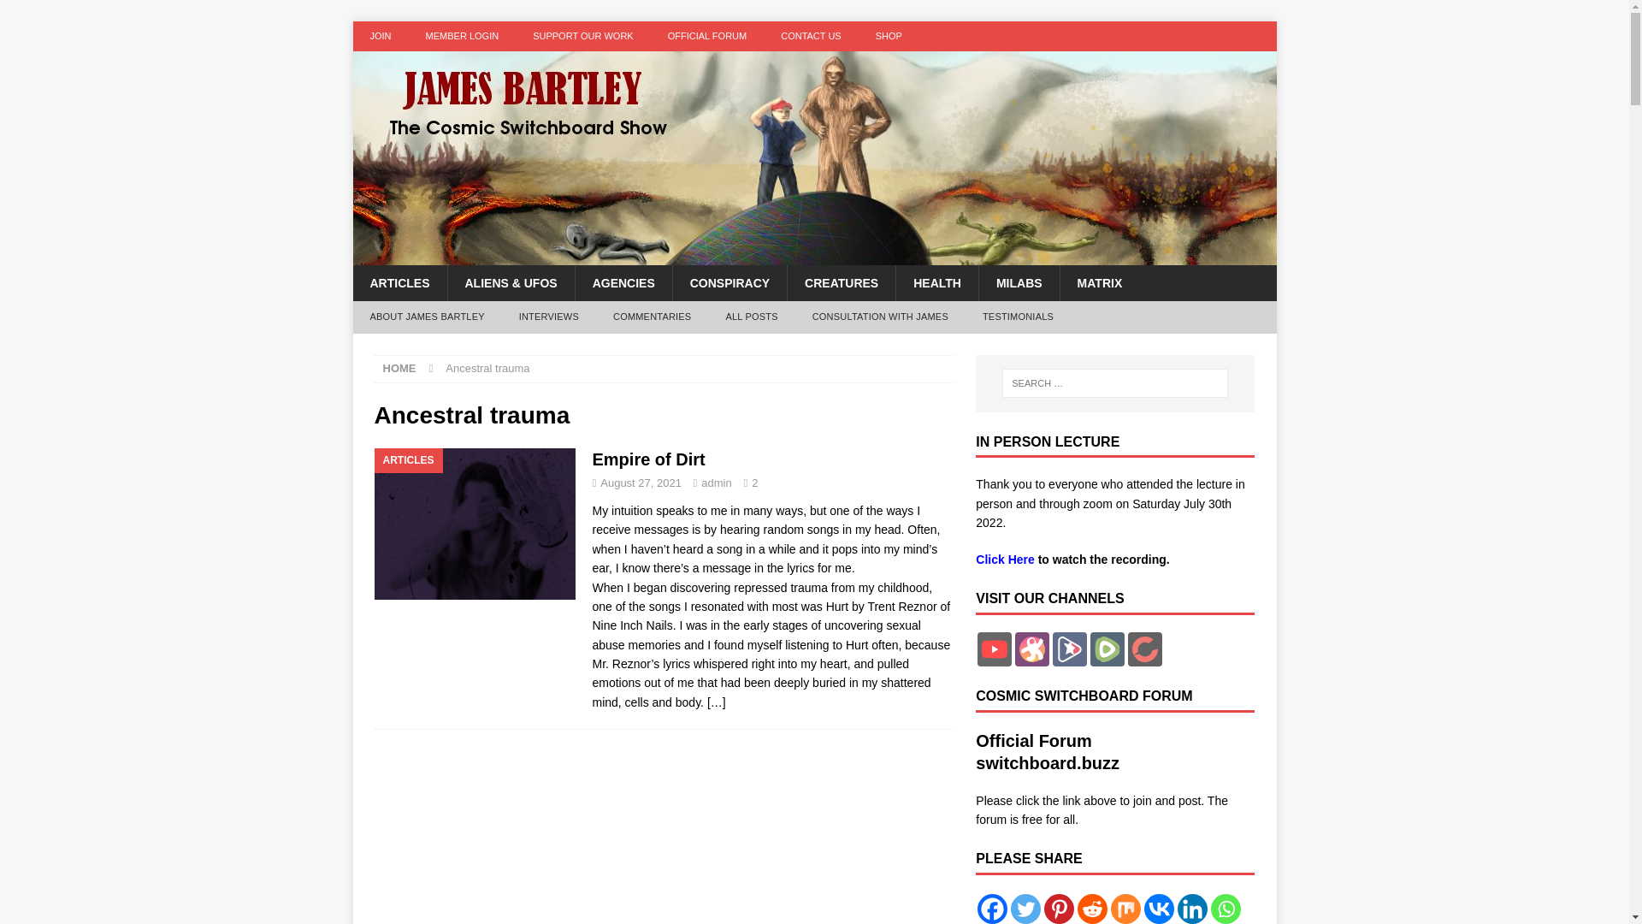 This screenshot has width=1642, height=924. What do you see at coordinates (463, 36) in the screenshot?
I see `MEMBER LOGIN` at bounding box center [463, 36].